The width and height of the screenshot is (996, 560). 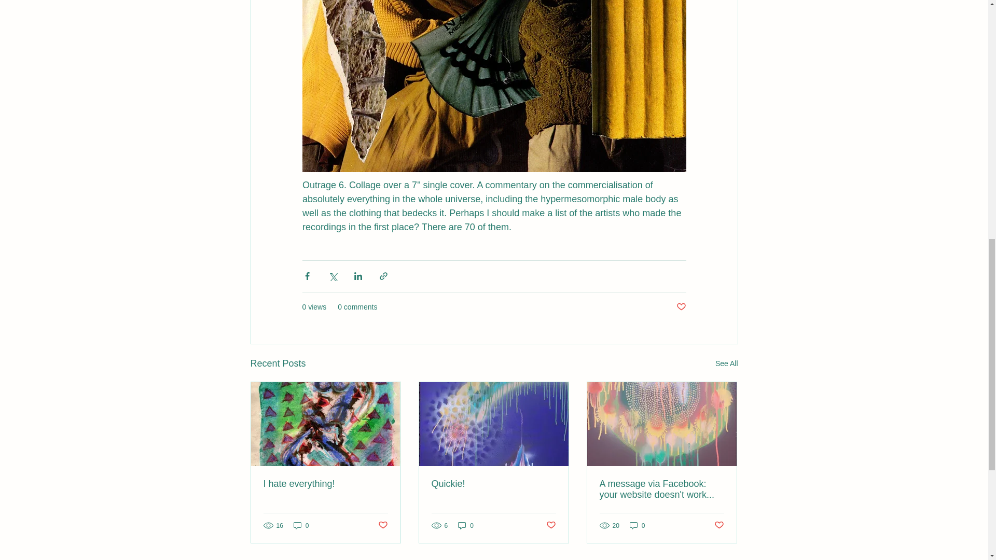 What do you see at coordinates (551, 525) in the screenshot?
I see `Post not marked as liked` at bounding box center [551, 525].